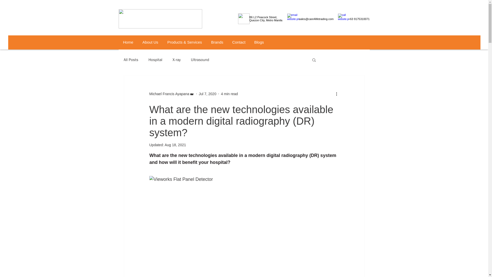 Image resolution: width=492 pixels, height=277 pixels. What do you see at coordinates (259, 42) in the screenshot?
I see `Blogs` at bounding box center [259, 42].